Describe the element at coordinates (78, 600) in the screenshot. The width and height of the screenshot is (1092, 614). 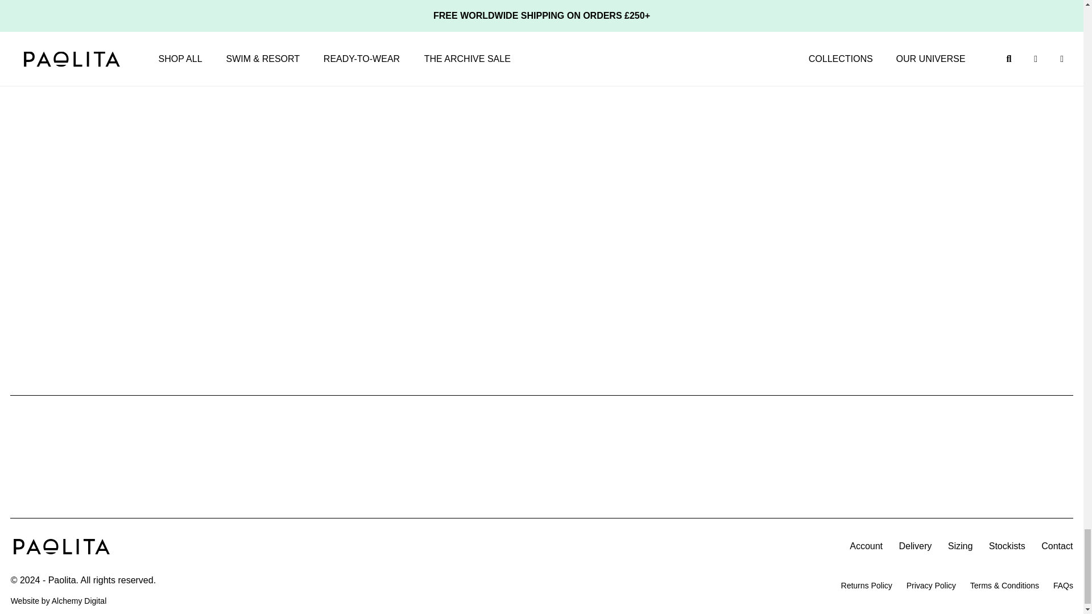
I see `Website by Alchemy Digital` at that location.